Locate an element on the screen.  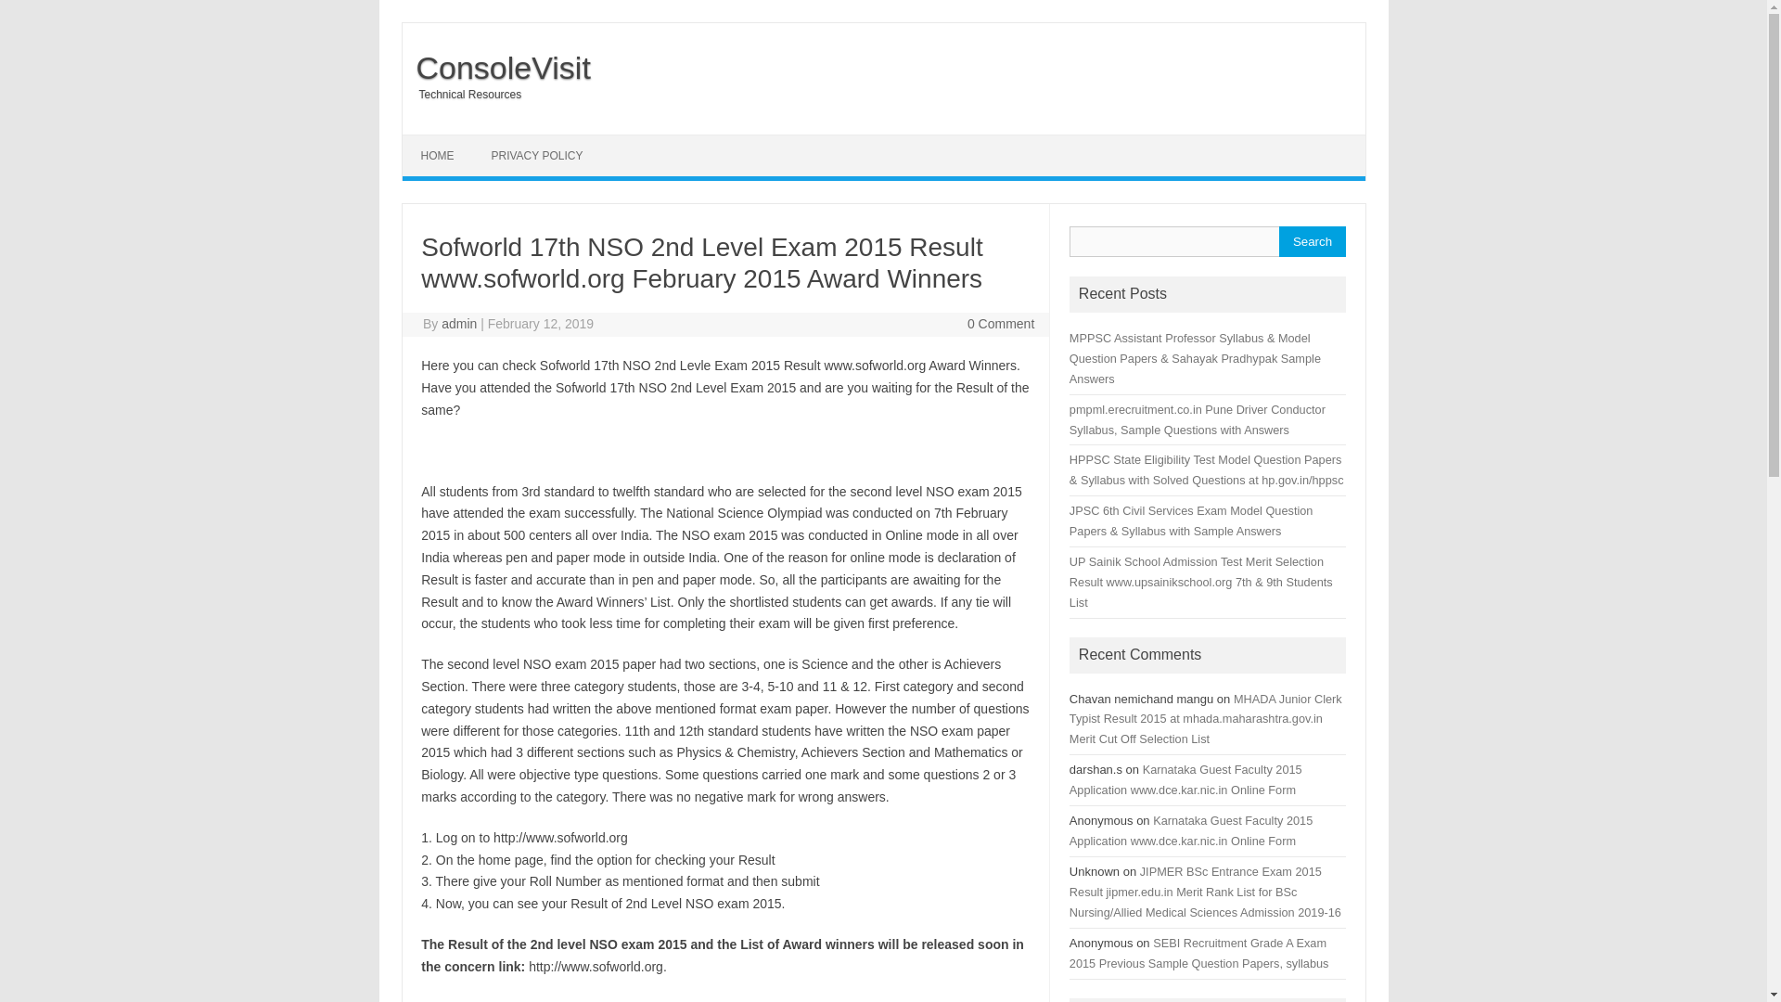
Technical Resources is located at coordinates (462, 95).